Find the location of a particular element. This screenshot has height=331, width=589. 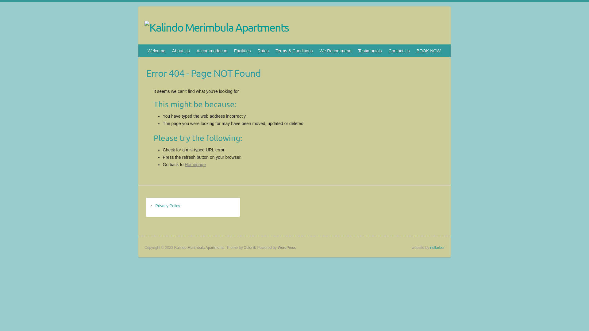

BOOK NOW is located at coordinates (429, 51).